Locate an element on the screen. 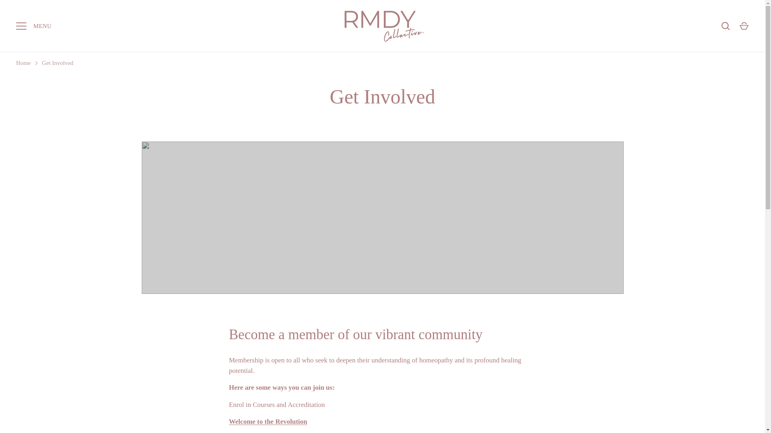 The image size is (771, 433). Home is located at coordinates (23, 63).